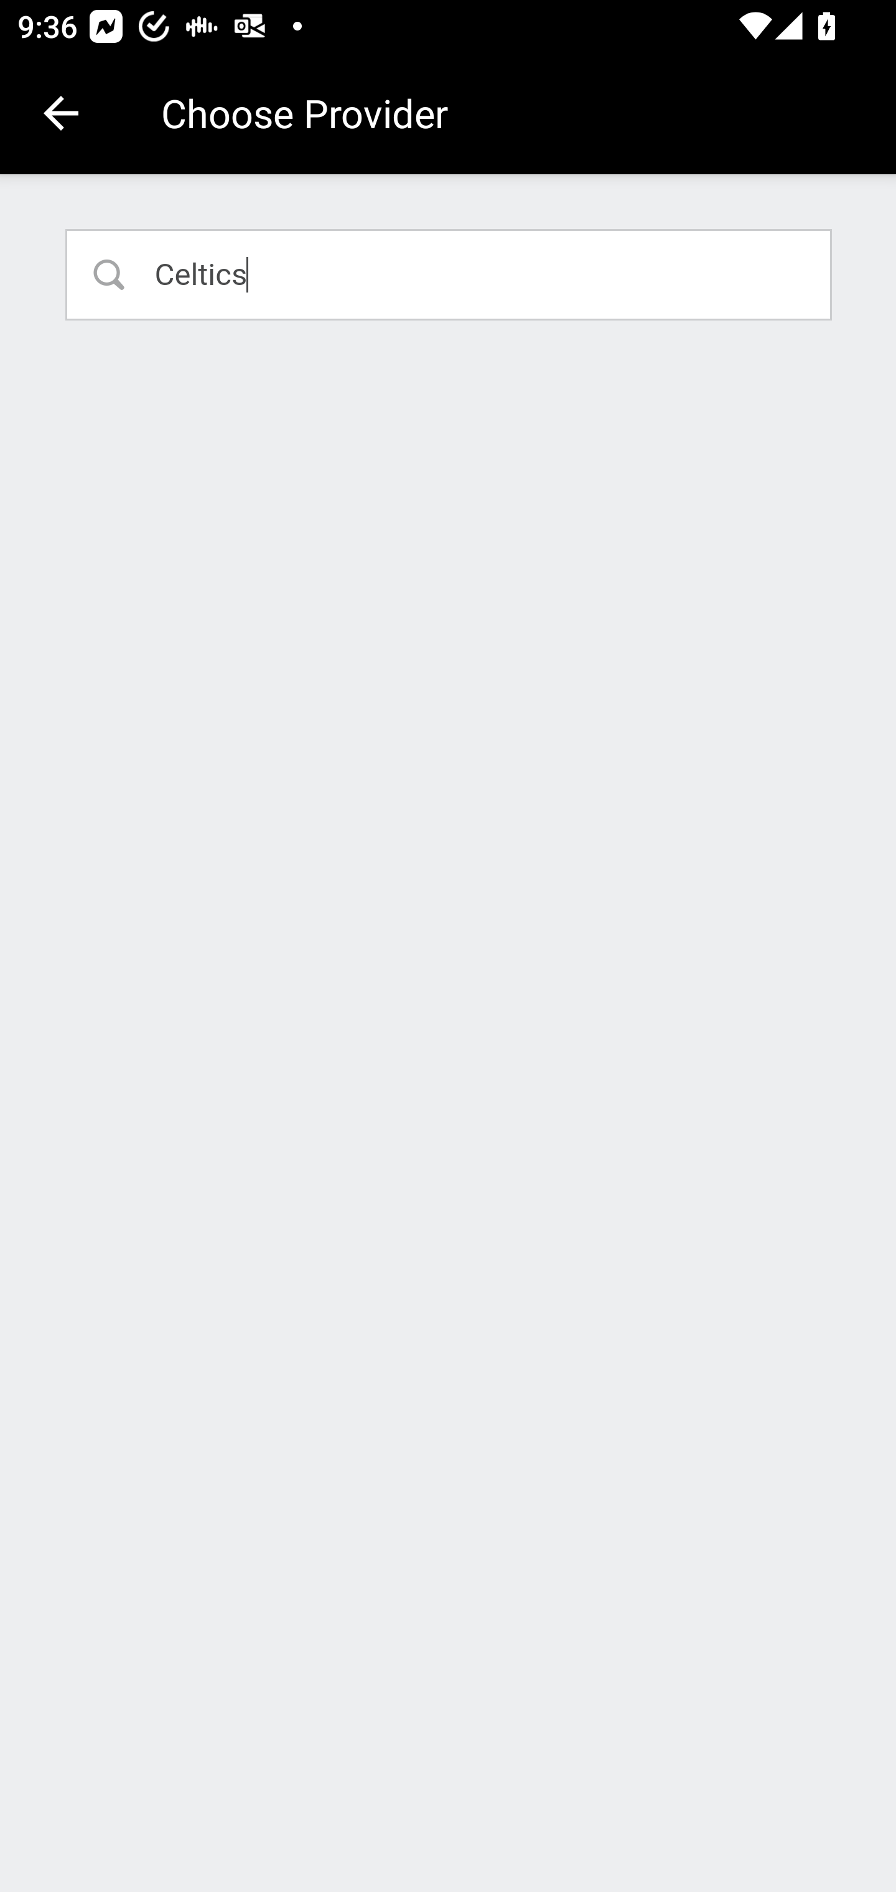  Describe the element at coordinates (61, 113) in the screenshot. I see `Navigate up` at that location.